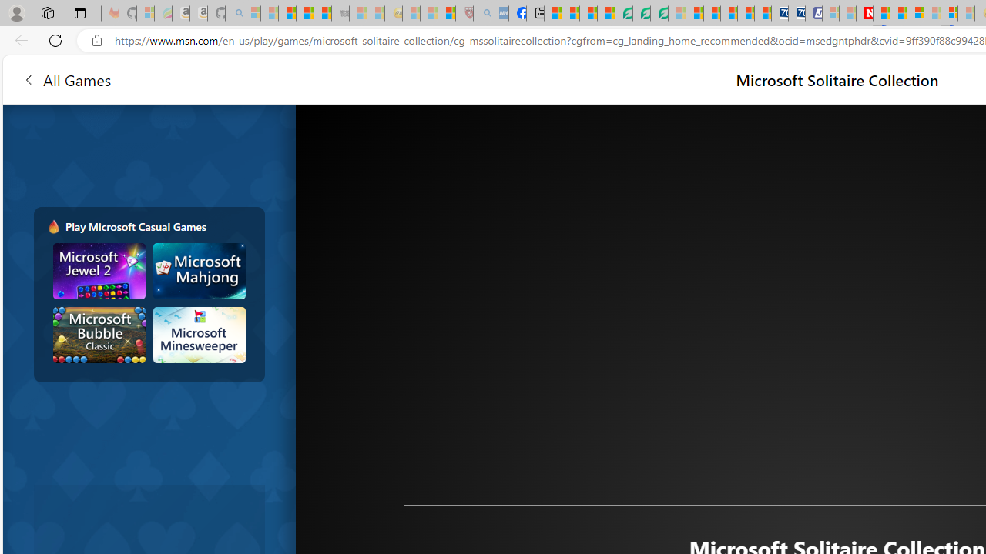  Describe the element at coordinates (199, 271) in the screenshot. I see `Microsoft Mahjong` at that location.